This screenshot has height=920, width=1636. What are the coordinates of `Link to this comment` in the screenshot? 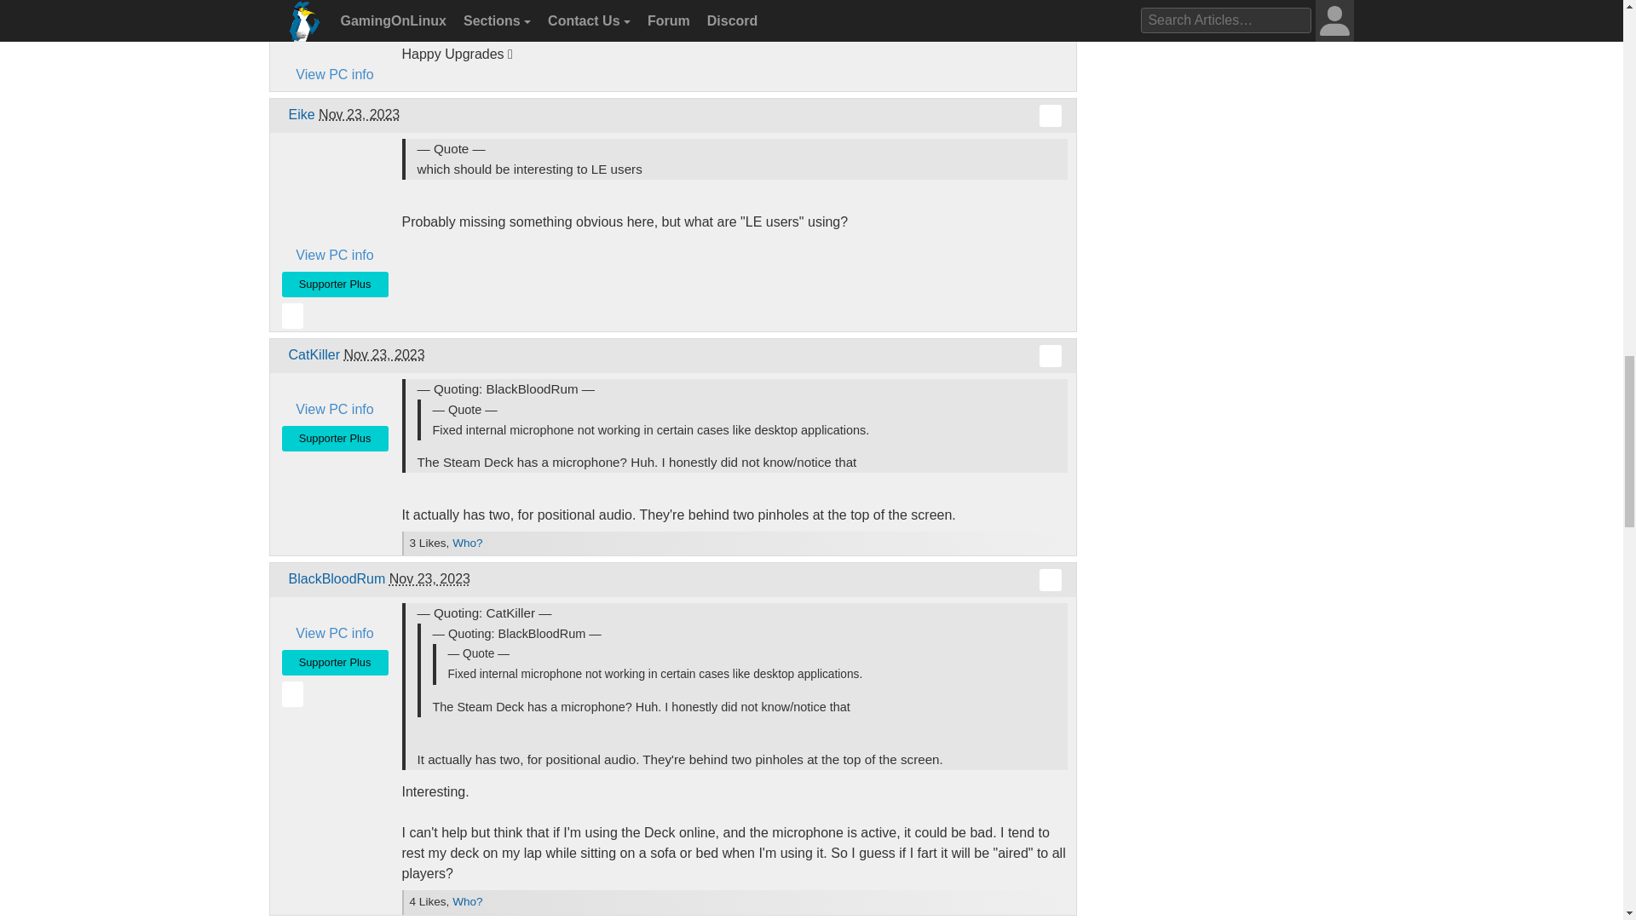 It's located at (1050, 580).